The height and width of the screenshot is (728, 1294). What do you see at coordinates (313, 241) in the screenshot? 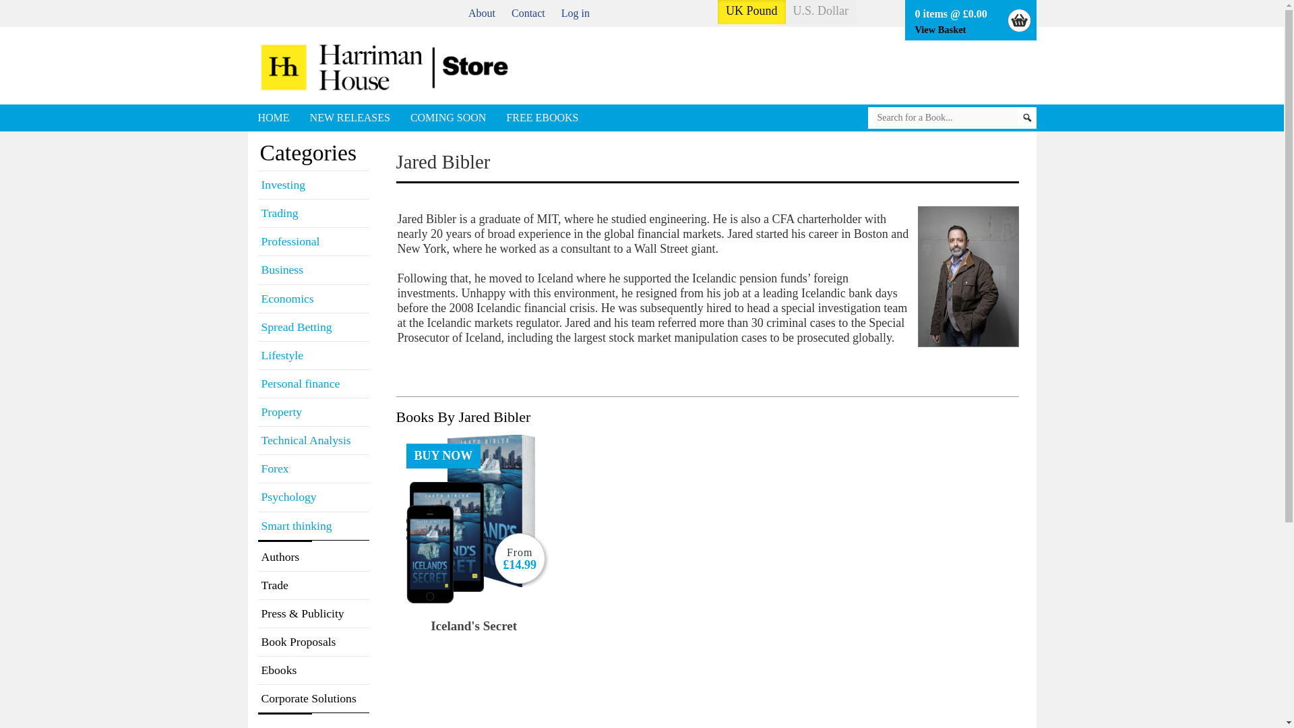
I see `Professional` at bounding box center [313, 241].